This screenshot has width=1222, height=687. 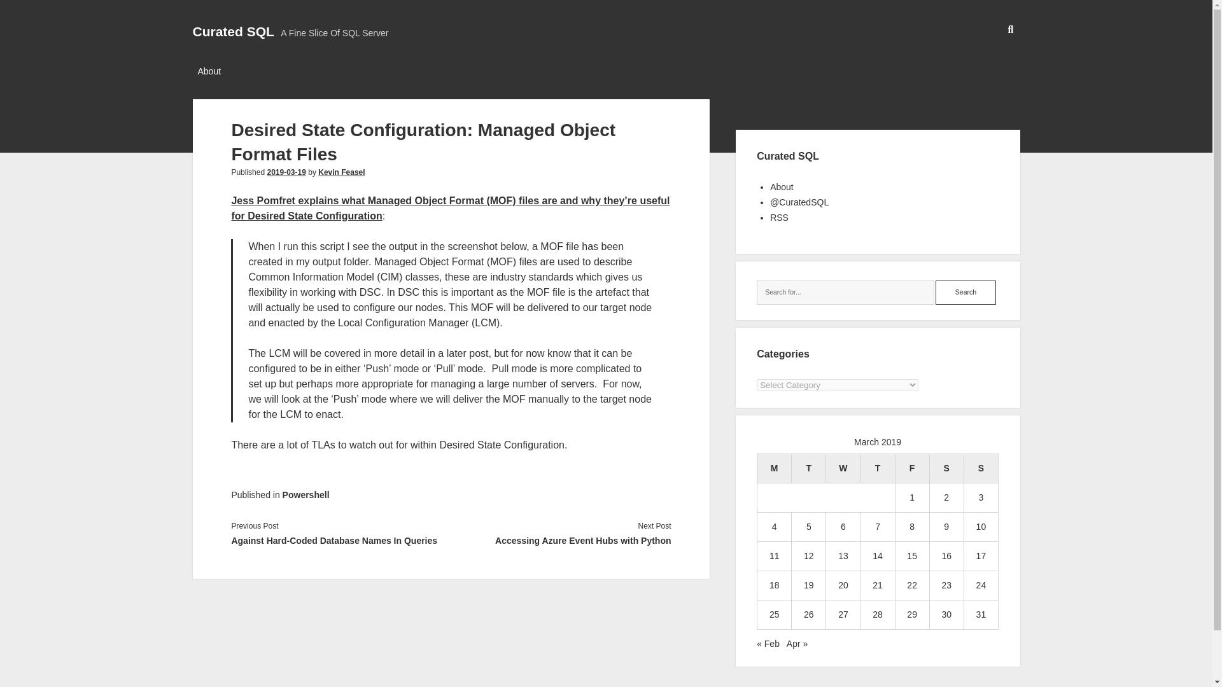 I want to click on Against Hard-Coded Database Names In Queries, so click(x=341, y=541).